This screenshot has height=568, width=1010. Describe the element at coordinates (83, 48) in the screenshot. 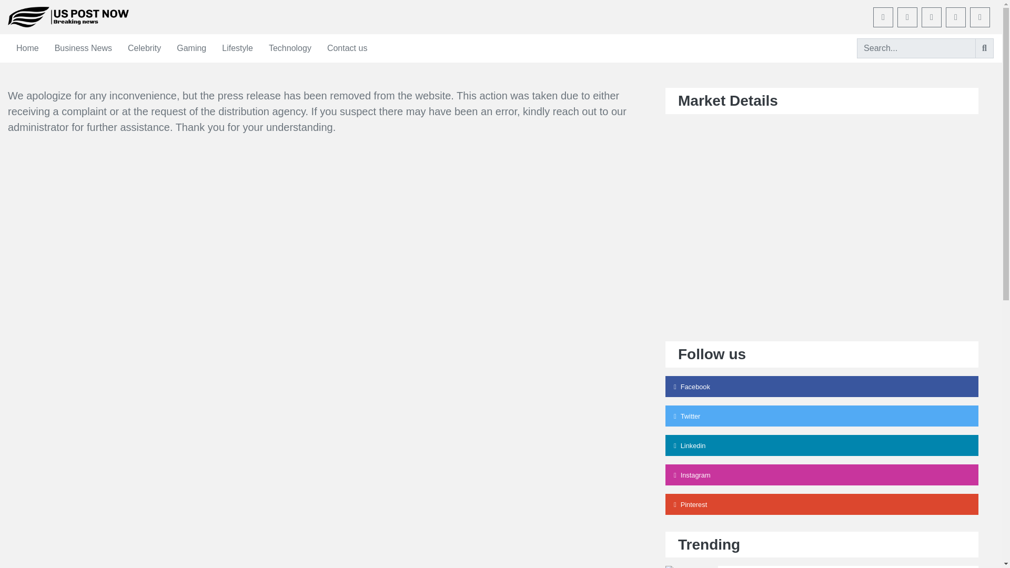

I see `Business News` at that location.